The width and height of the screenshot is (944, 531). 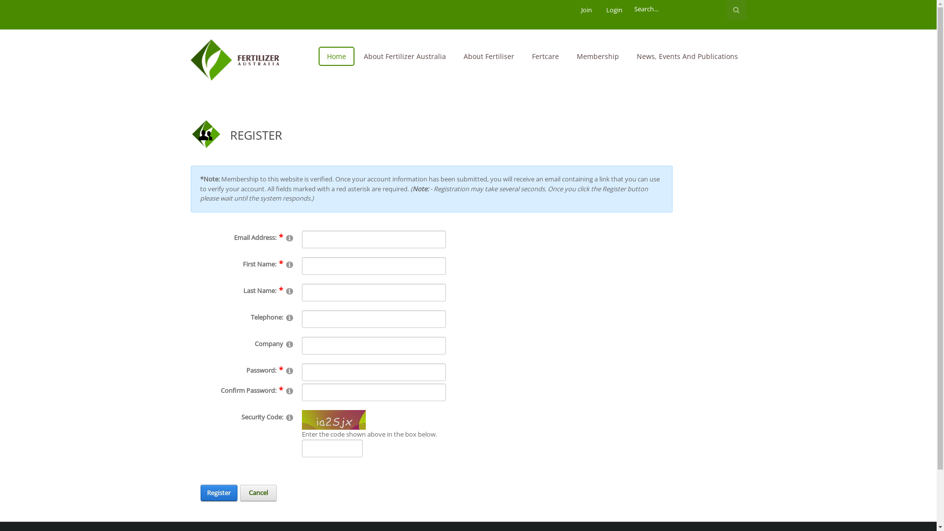 I want to click on Register, so click(x=219, y=493).